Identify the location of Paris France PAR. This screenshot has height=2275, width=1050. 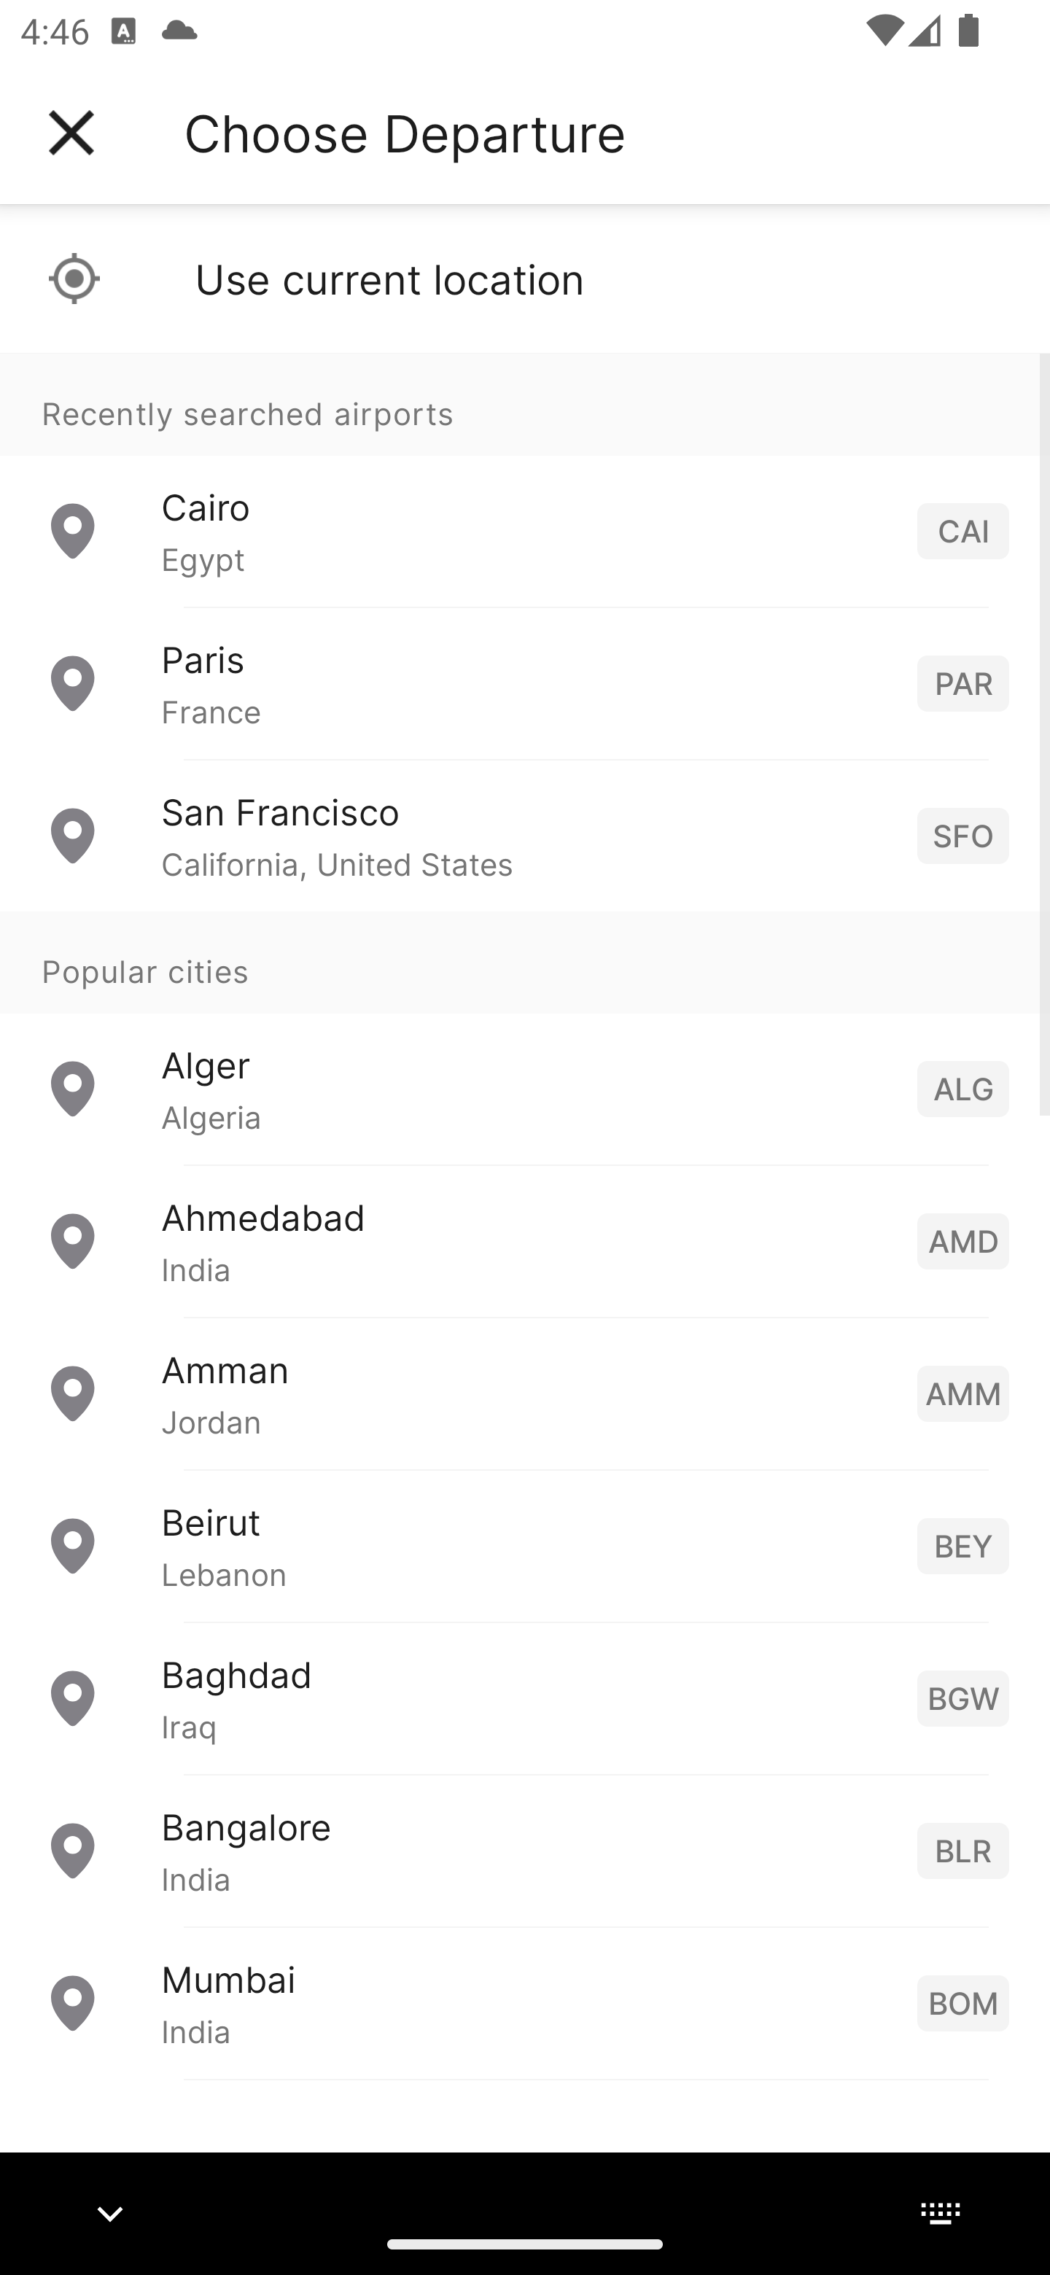
(525, 684).